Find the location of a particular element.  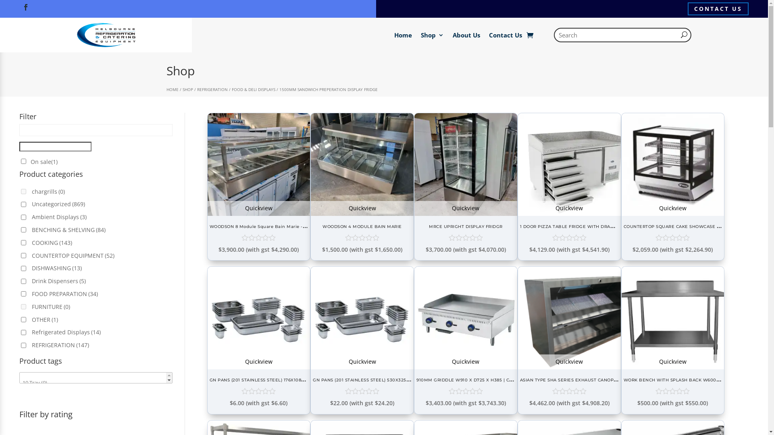

WORK BENCH WITH SPLASH BACK W600 X D600 X H900 WTS606B is located at coordinates (673, 367).